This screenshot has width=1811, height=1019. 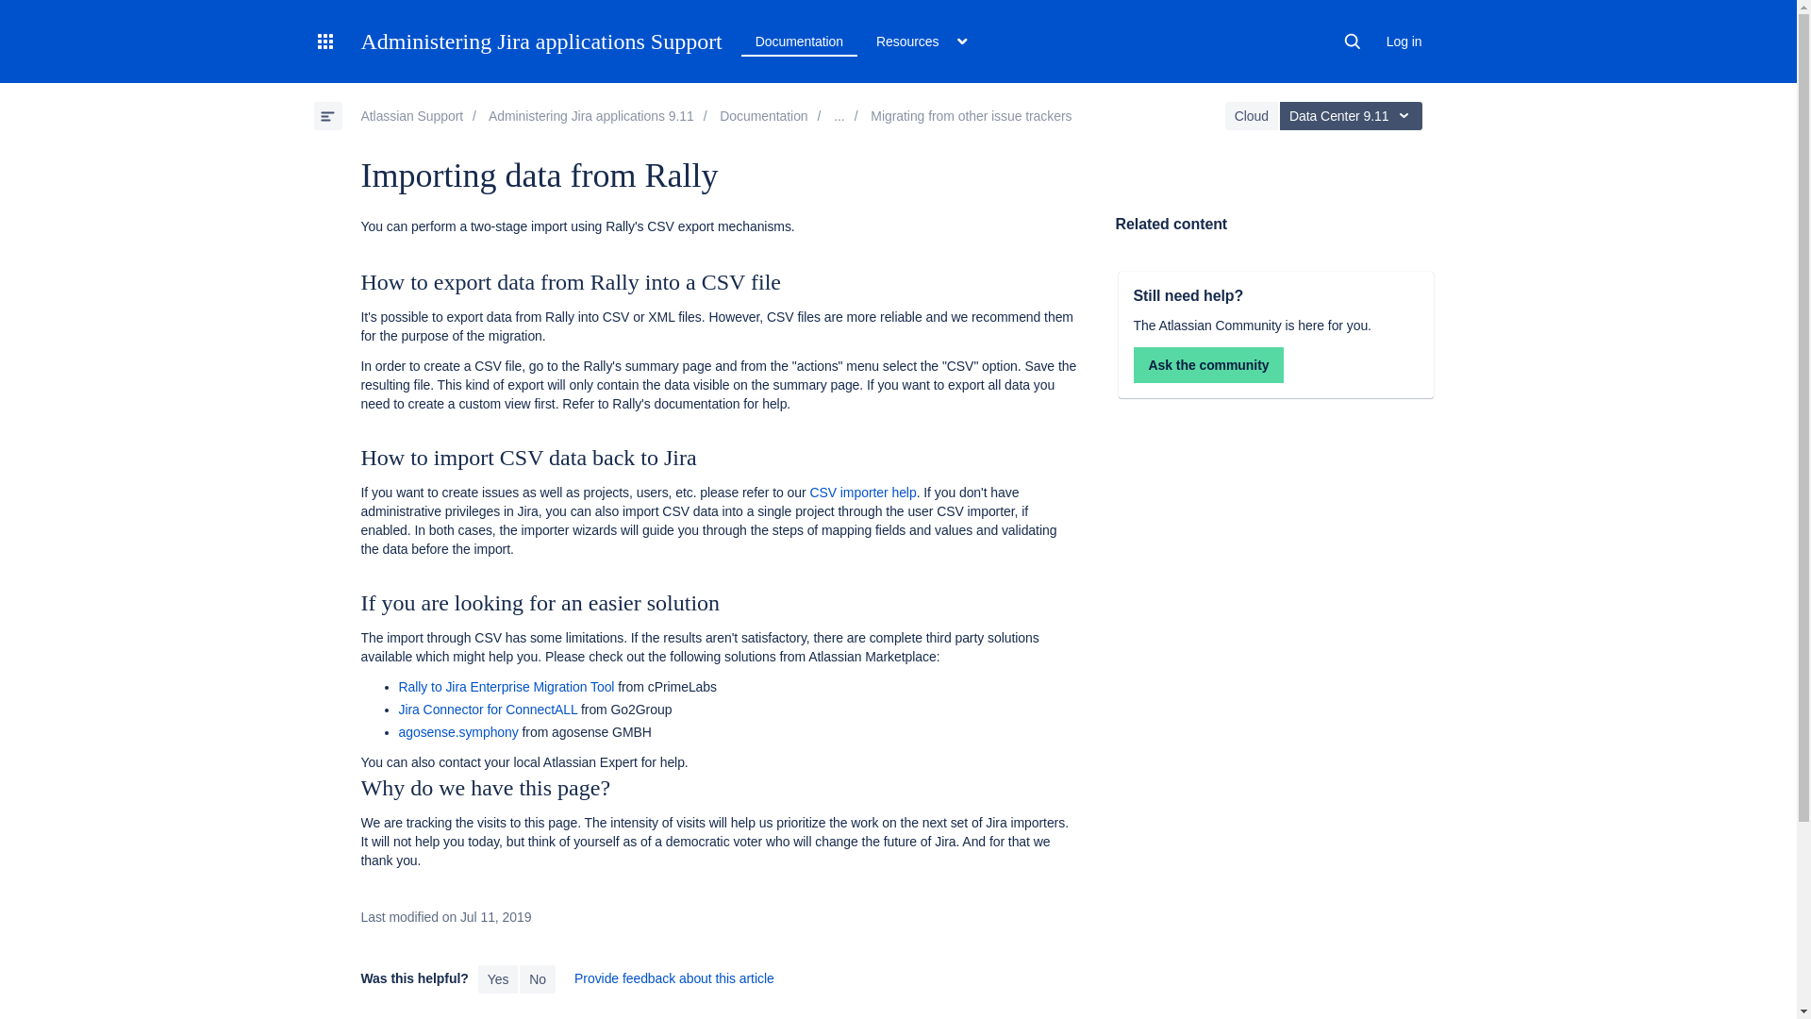 I want to click on Log in, so click(x=1404, y=41).